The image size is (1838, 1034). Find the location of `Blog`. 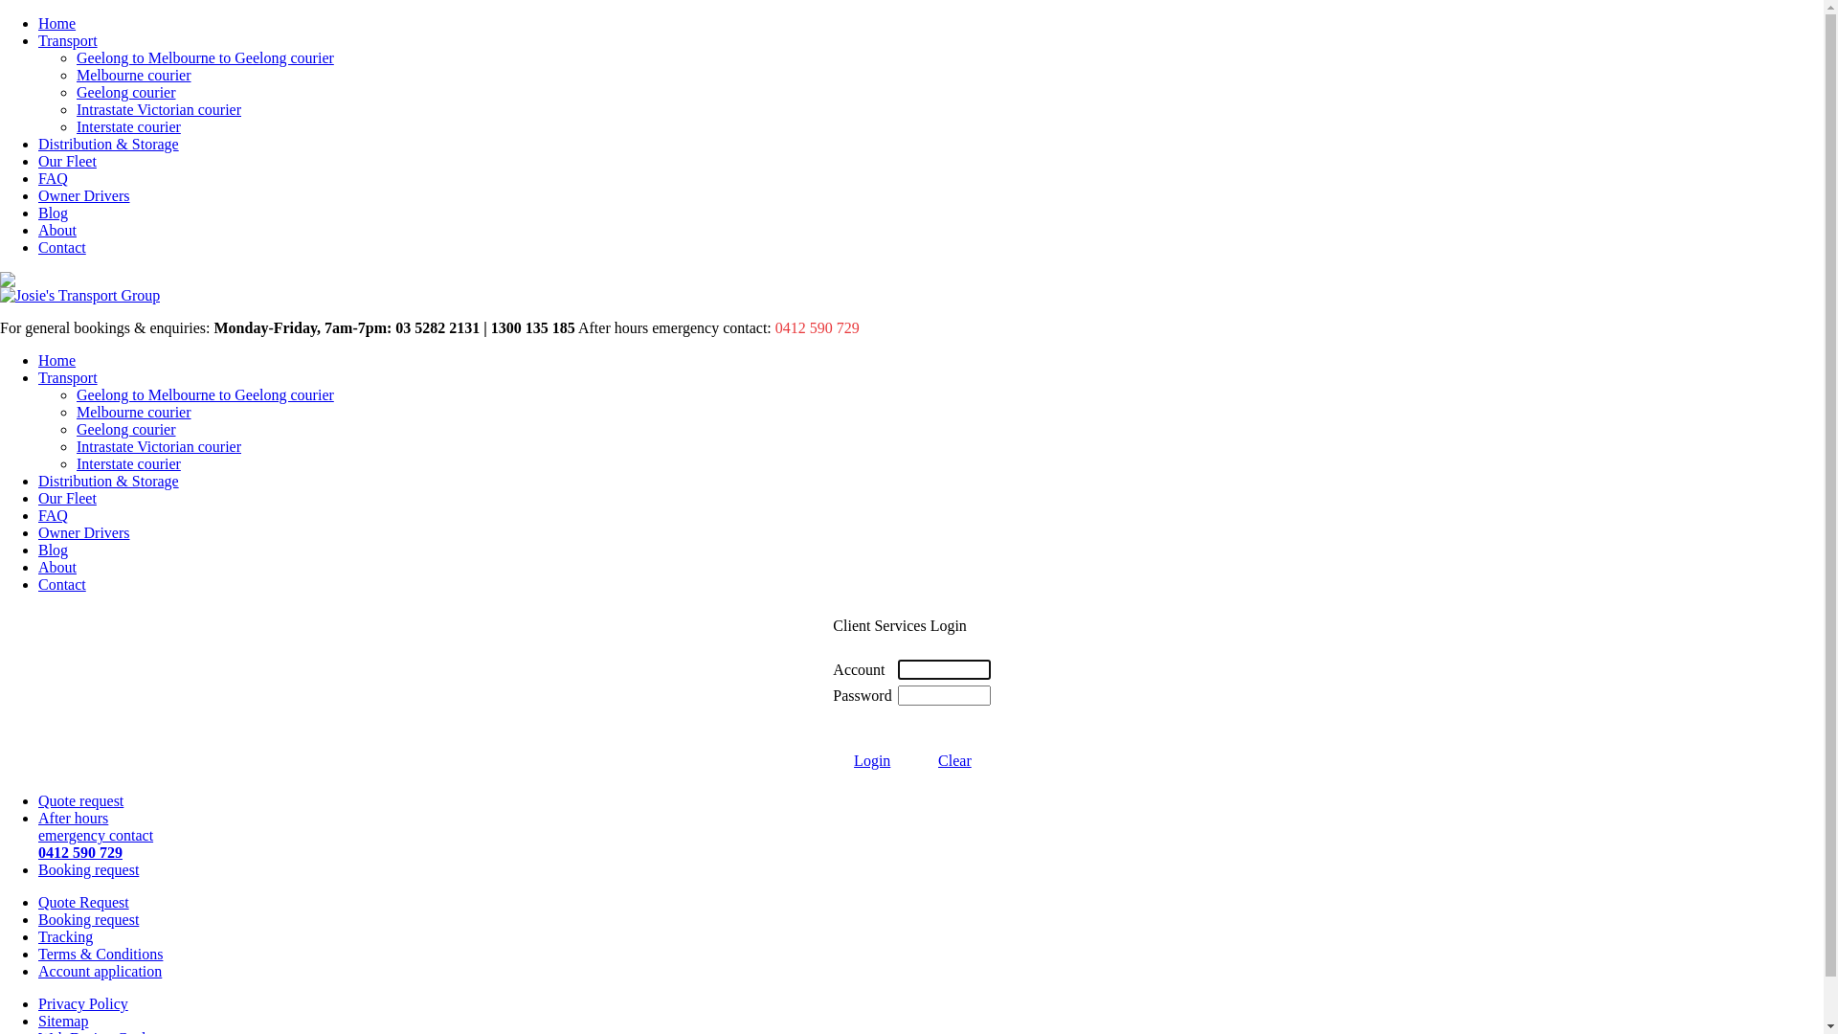

Blog is located at coordinates (54, 550).